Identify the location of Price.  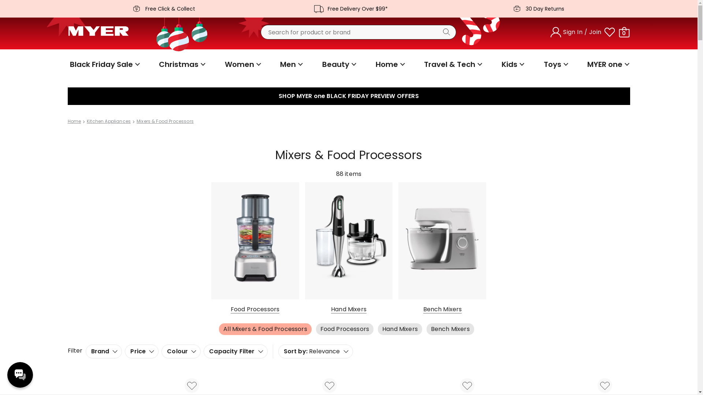
(142, 351).